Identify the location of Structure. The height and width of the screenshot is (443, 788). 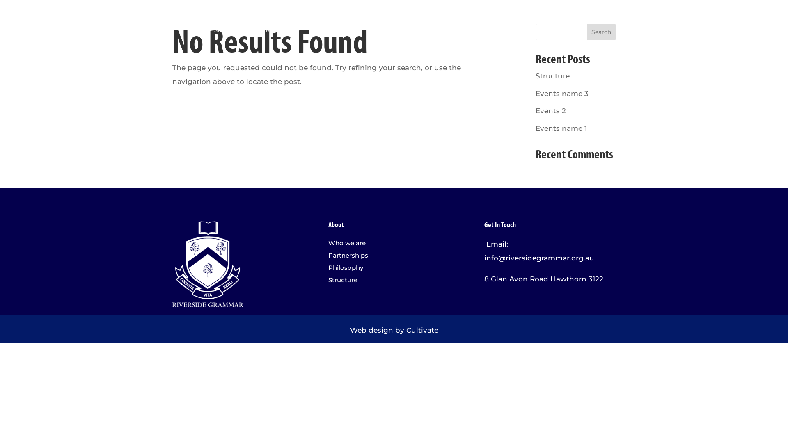
(552, 76).